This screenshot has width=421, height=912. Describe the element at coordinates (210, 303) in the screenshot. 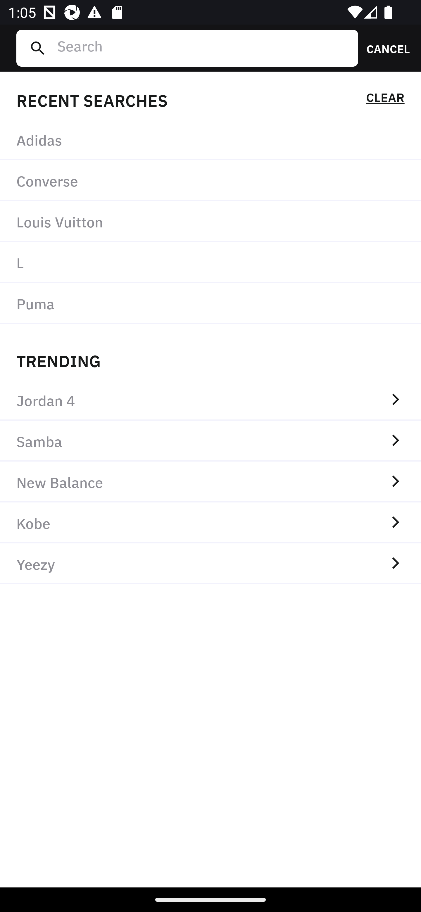

I see `Puma` at that location.